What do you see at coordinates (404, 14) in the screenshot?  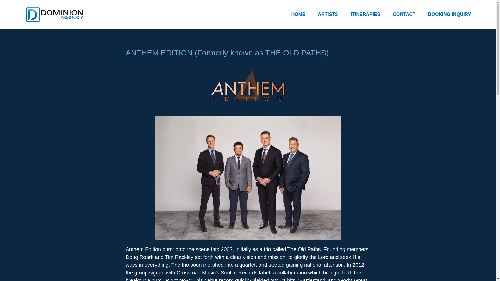 I see `CONTACT` at bounding box center [404, 14].